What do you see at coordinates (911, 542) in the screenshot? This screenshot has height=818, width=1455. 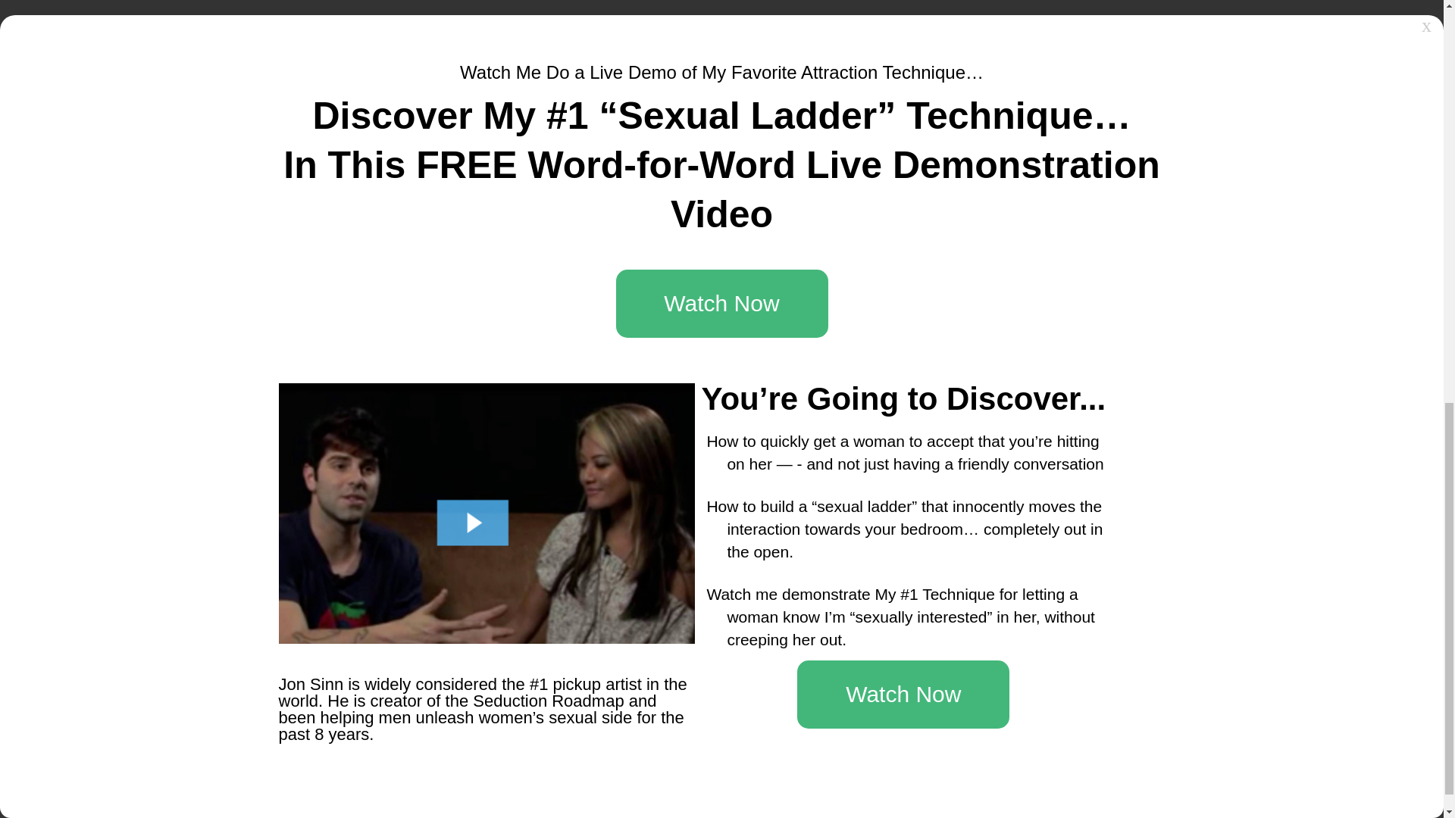 I see `Bobby Rio` at bounding box center [911, 542].